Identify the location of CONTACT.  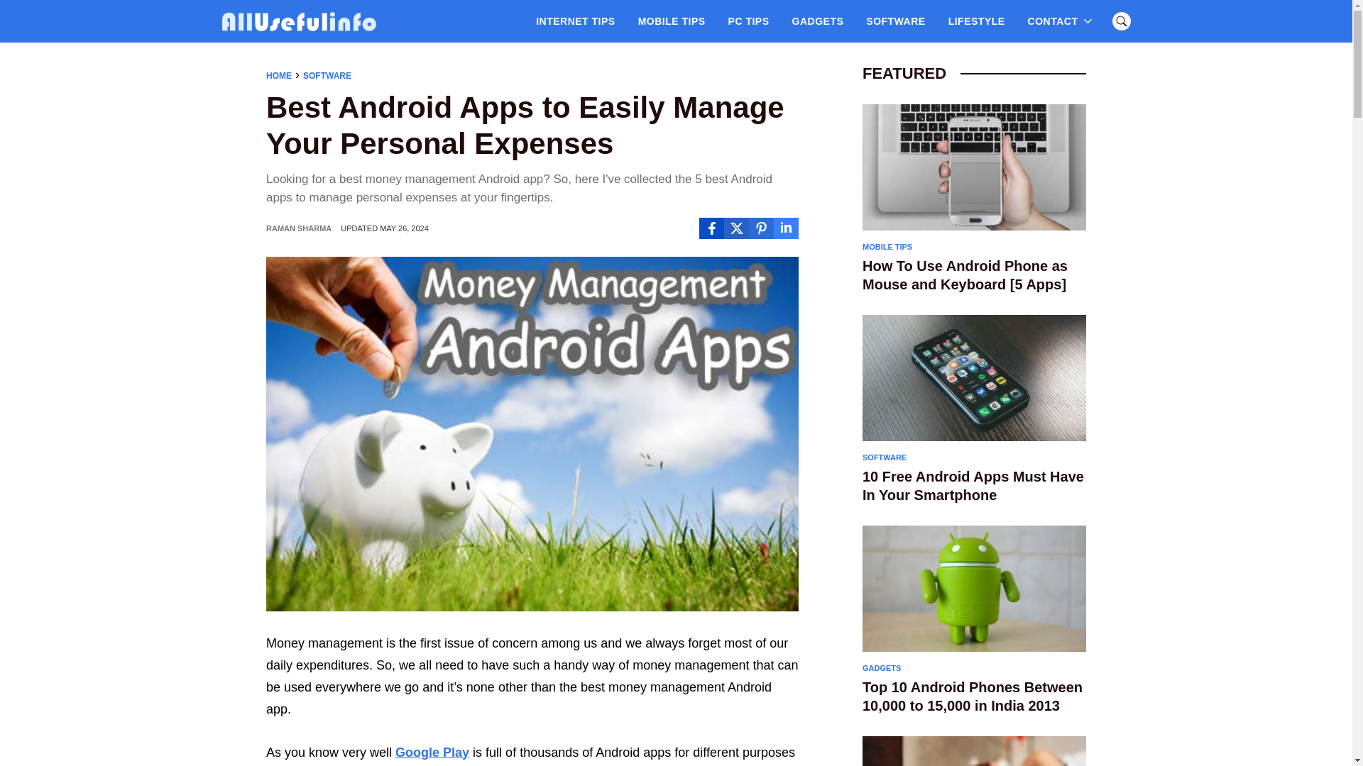
(1053, 21).